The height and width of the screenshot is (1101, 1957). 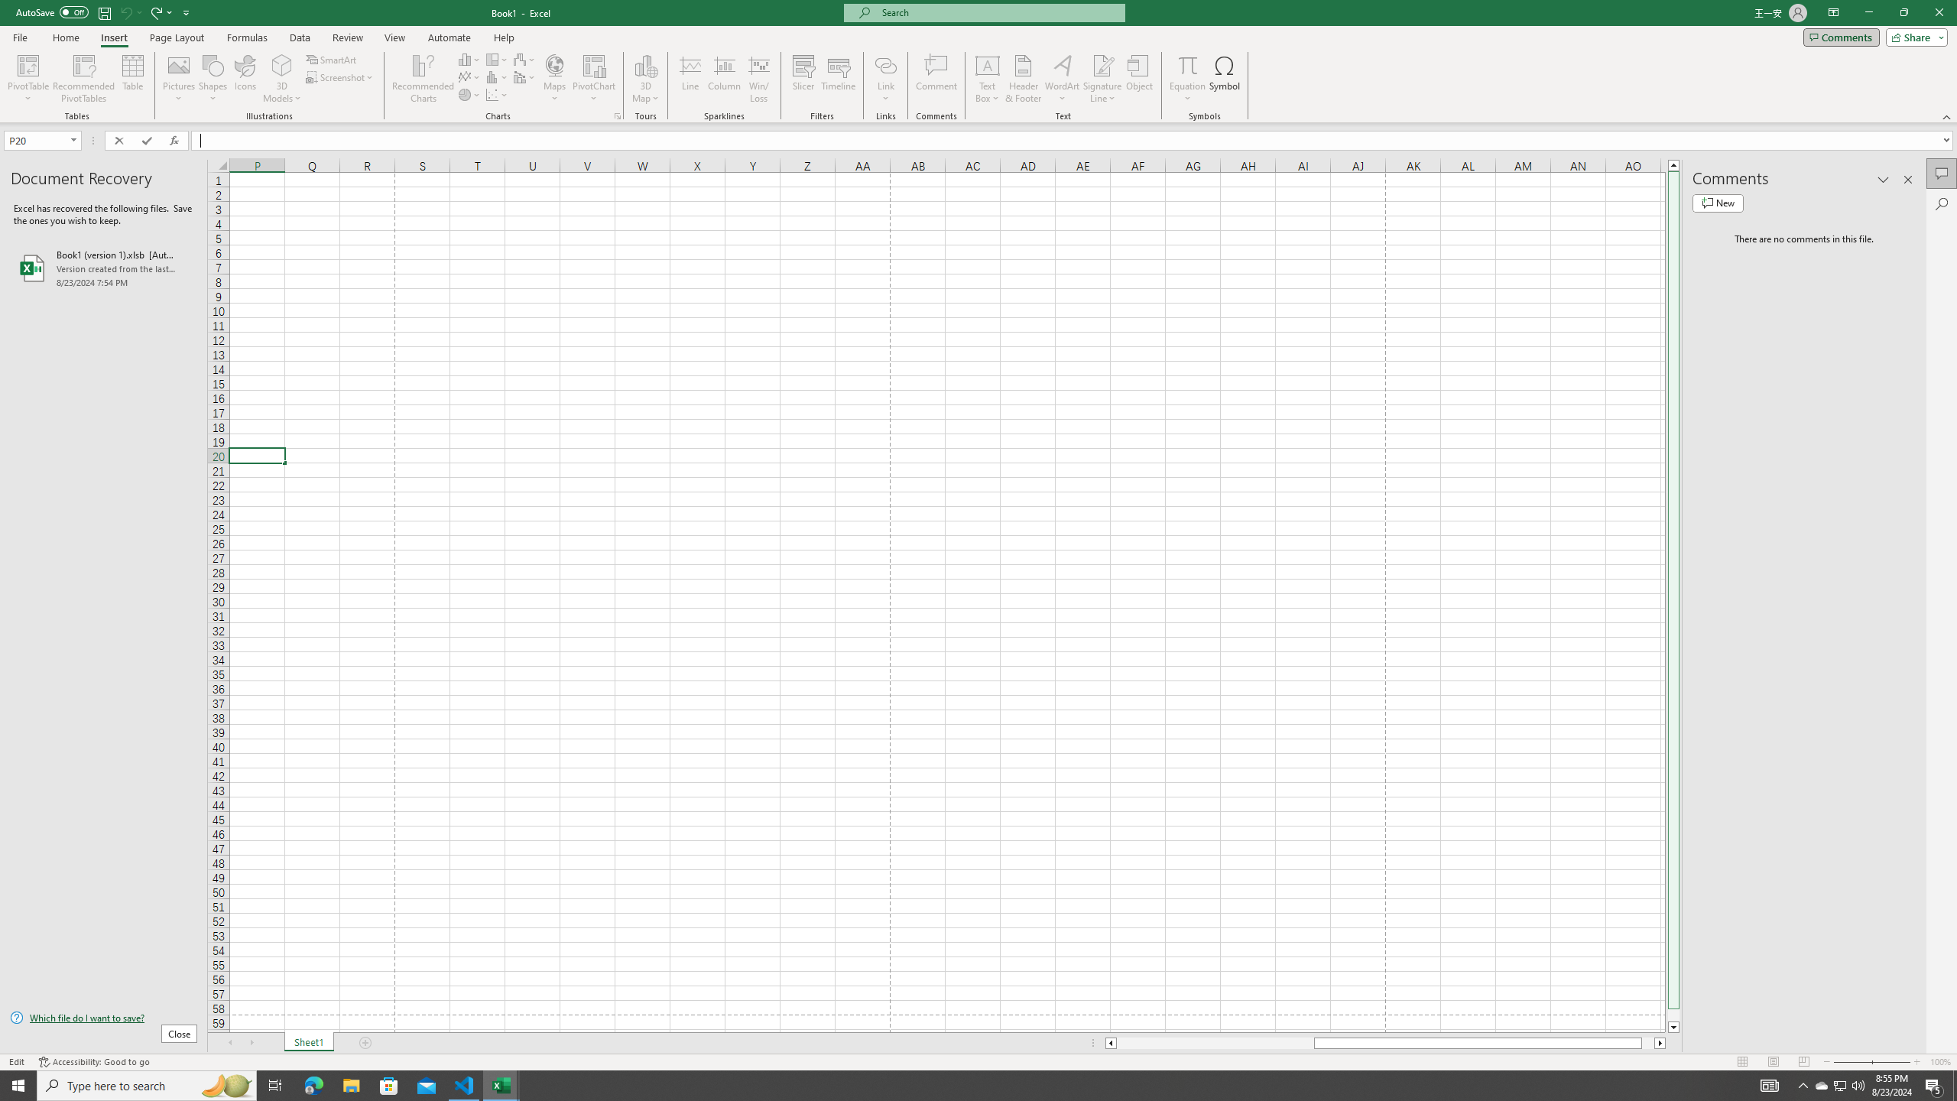 I want to click on Name Box, so click(x=37, y=141).